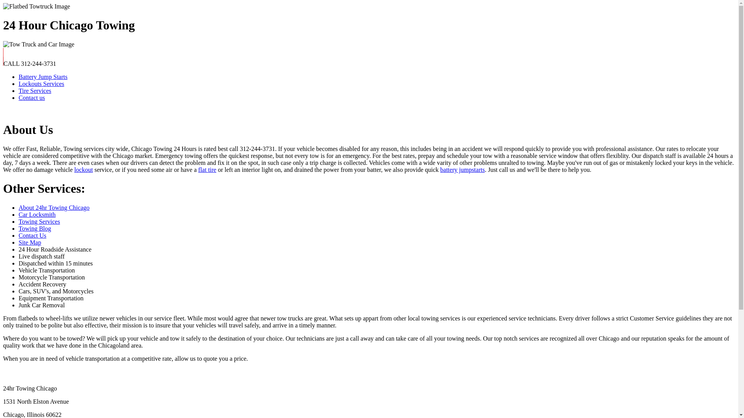 The height and width of the screenshot is (418, 744). What do you see at coordinates (33, 235) in the screenshot?
I see `Contact Us` at bounding box center [33, 235].